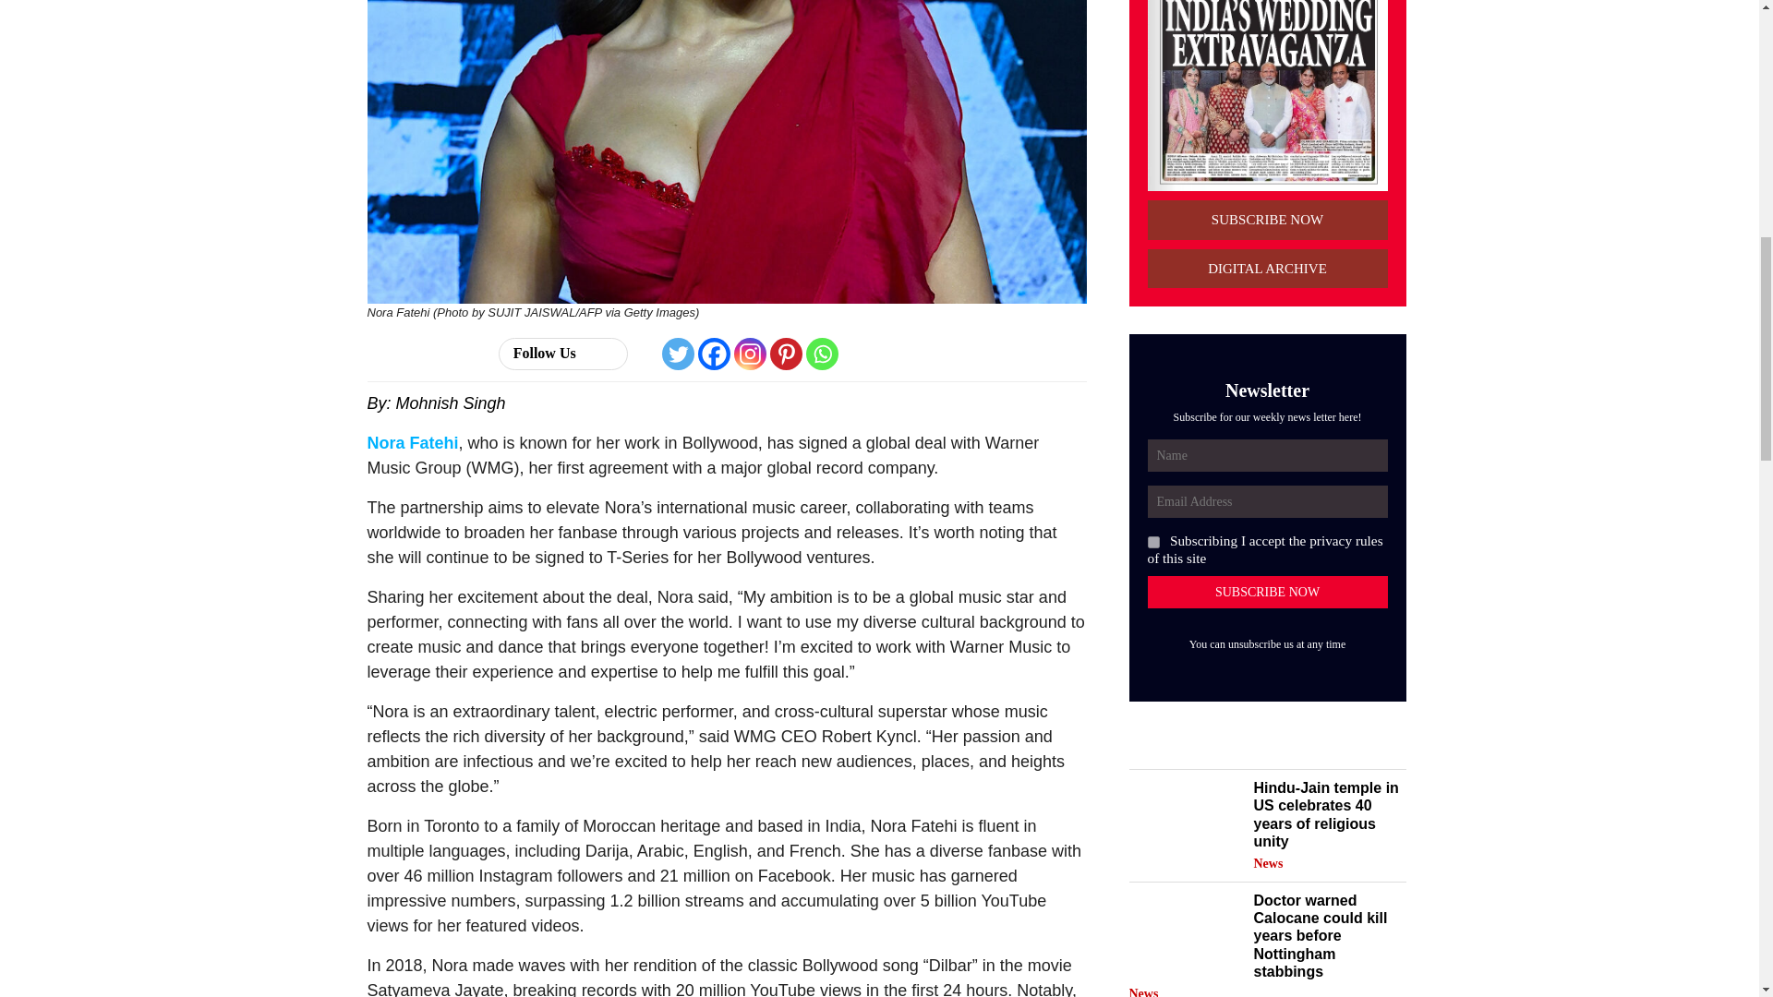 The image size is (1773, 997). I want to click on Pinterest, so click(786, 354).